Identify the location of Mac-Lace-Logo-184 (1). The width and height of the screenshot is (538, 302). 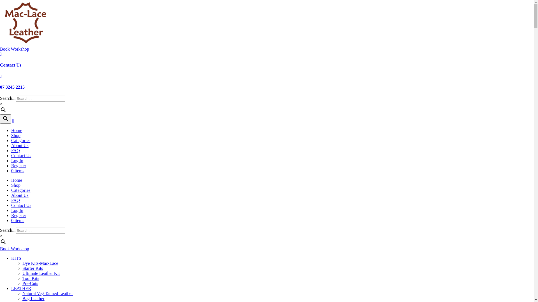
(26, 23).